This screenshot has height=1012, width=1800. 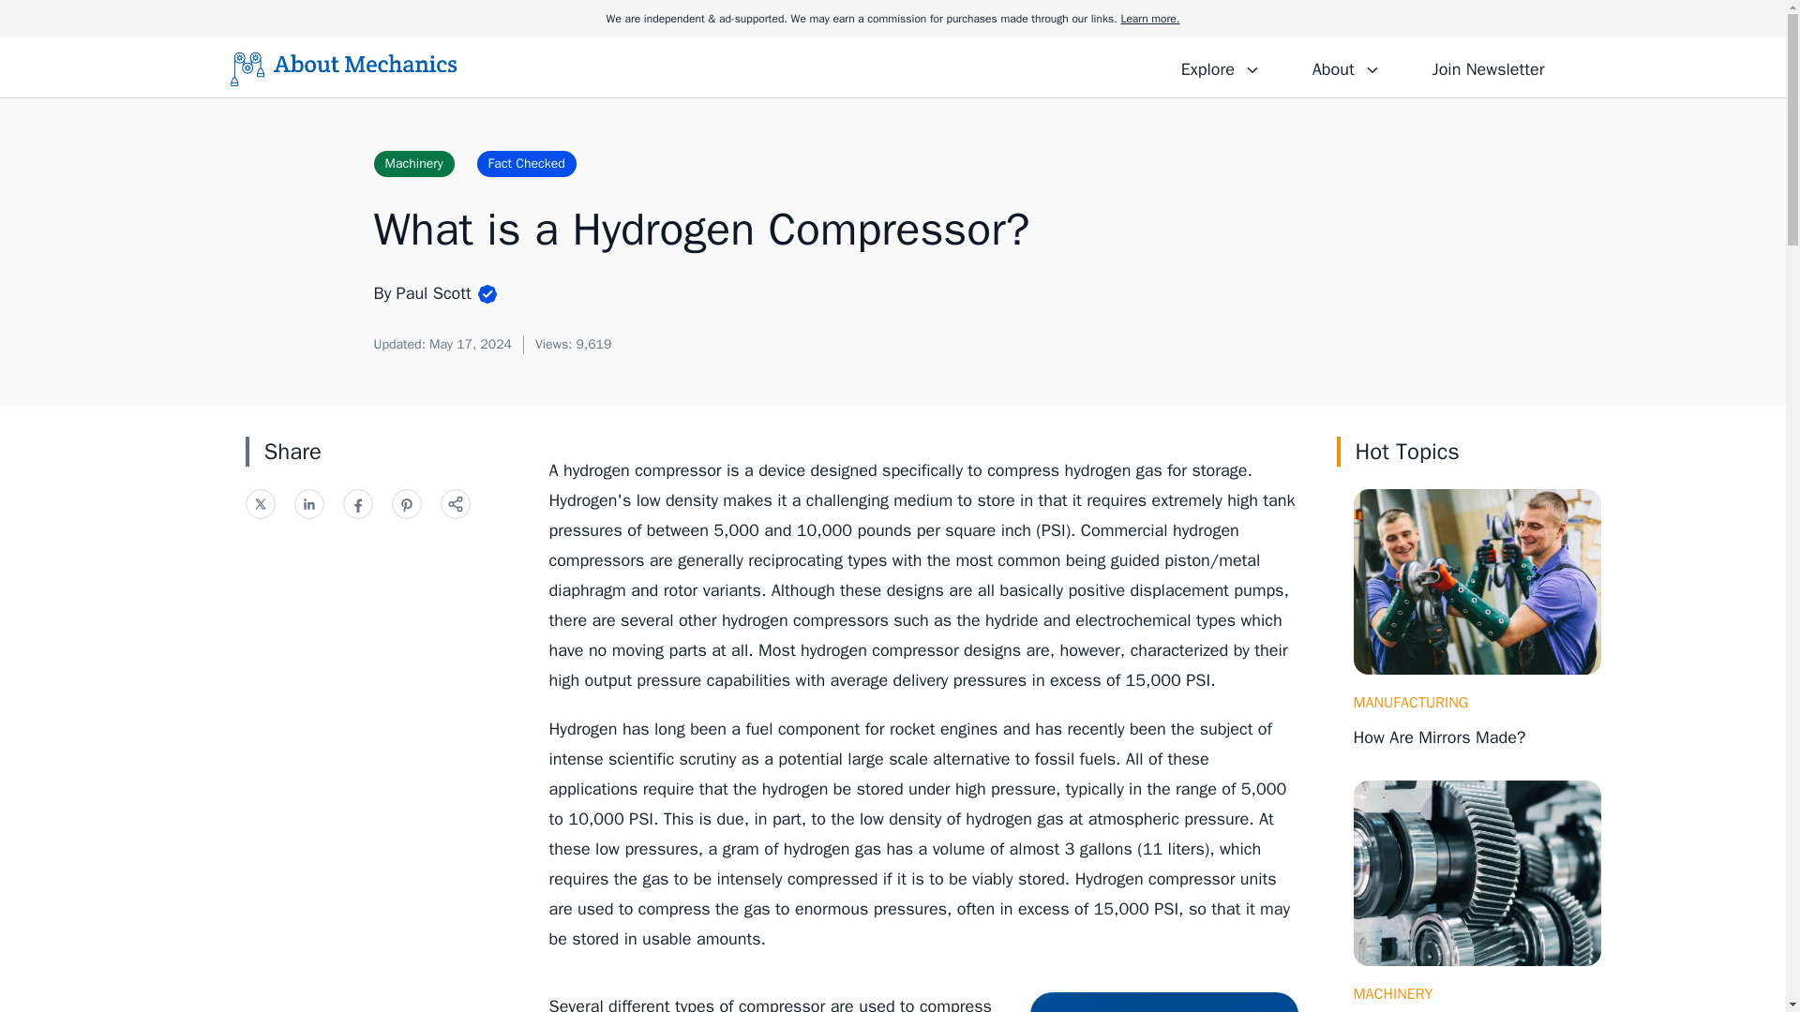 I want to click on Learn more., so click(x=1149, y=19).